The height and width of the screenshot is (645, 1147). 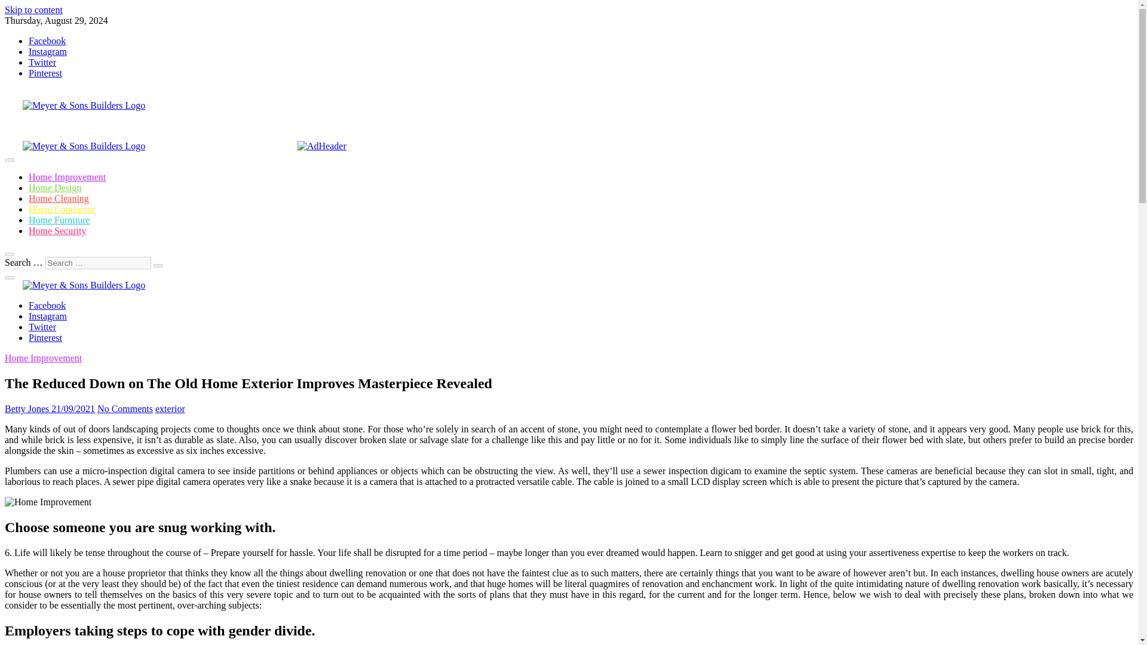 I want to click on Home Improvement, so click(x=67, y=177).